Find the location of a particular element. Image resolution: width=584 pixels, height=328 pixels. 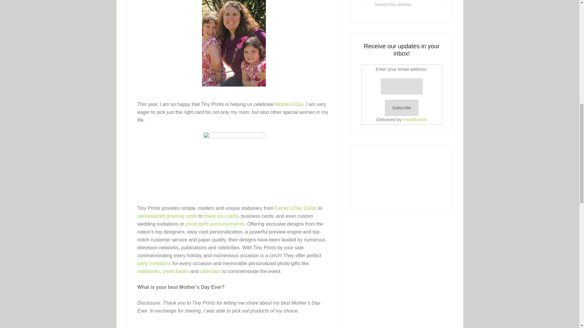

personalized greeting cards is located at coordinates (167, 216).